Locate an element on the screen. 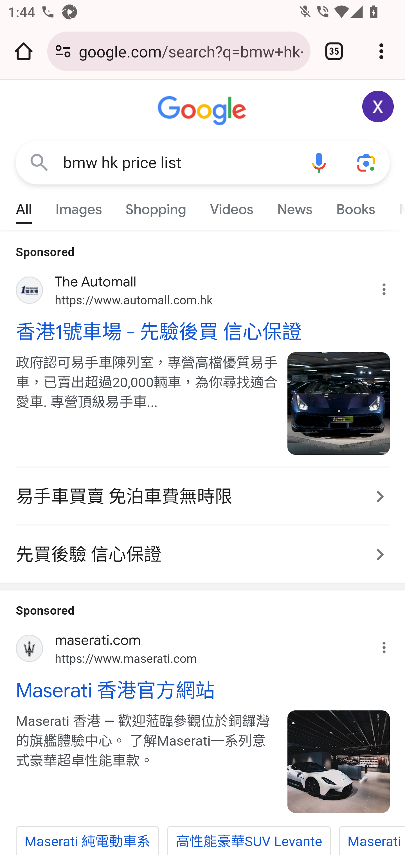  Why this ad? is located at coordinates (390, 287).